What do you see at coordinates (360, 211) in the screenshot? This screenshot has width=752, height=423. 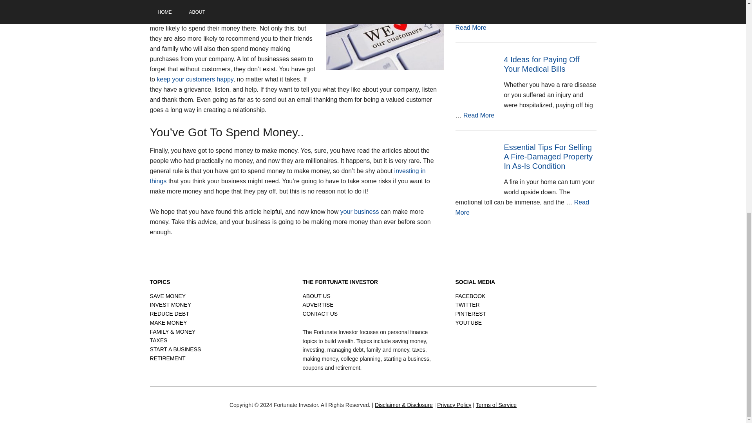 I see `your business` at bounding box center [360, 211].